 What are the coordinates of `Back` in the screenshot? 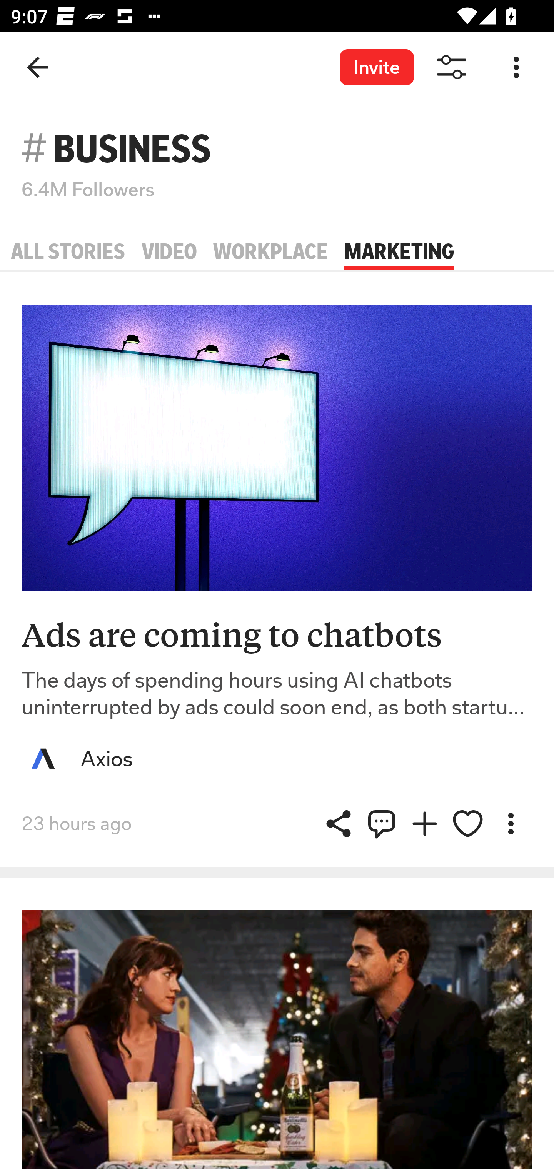 It's located at (38, 68).